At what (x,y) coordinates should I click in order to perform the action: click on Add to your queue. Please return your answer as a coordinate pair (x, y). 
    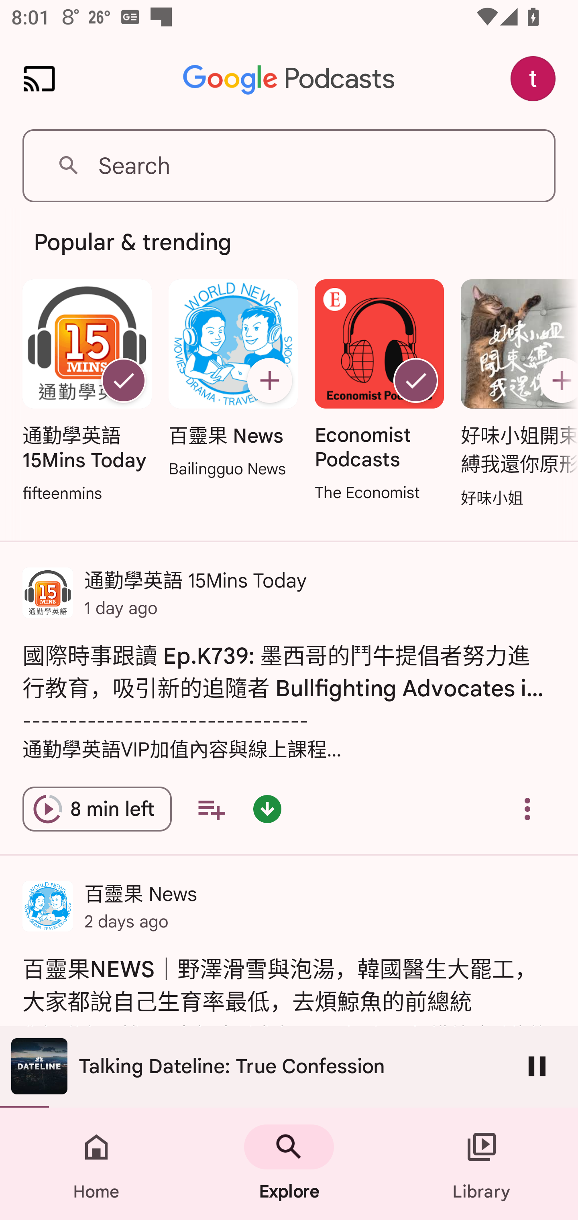
    Looking at the image, I should click on (211, 809).